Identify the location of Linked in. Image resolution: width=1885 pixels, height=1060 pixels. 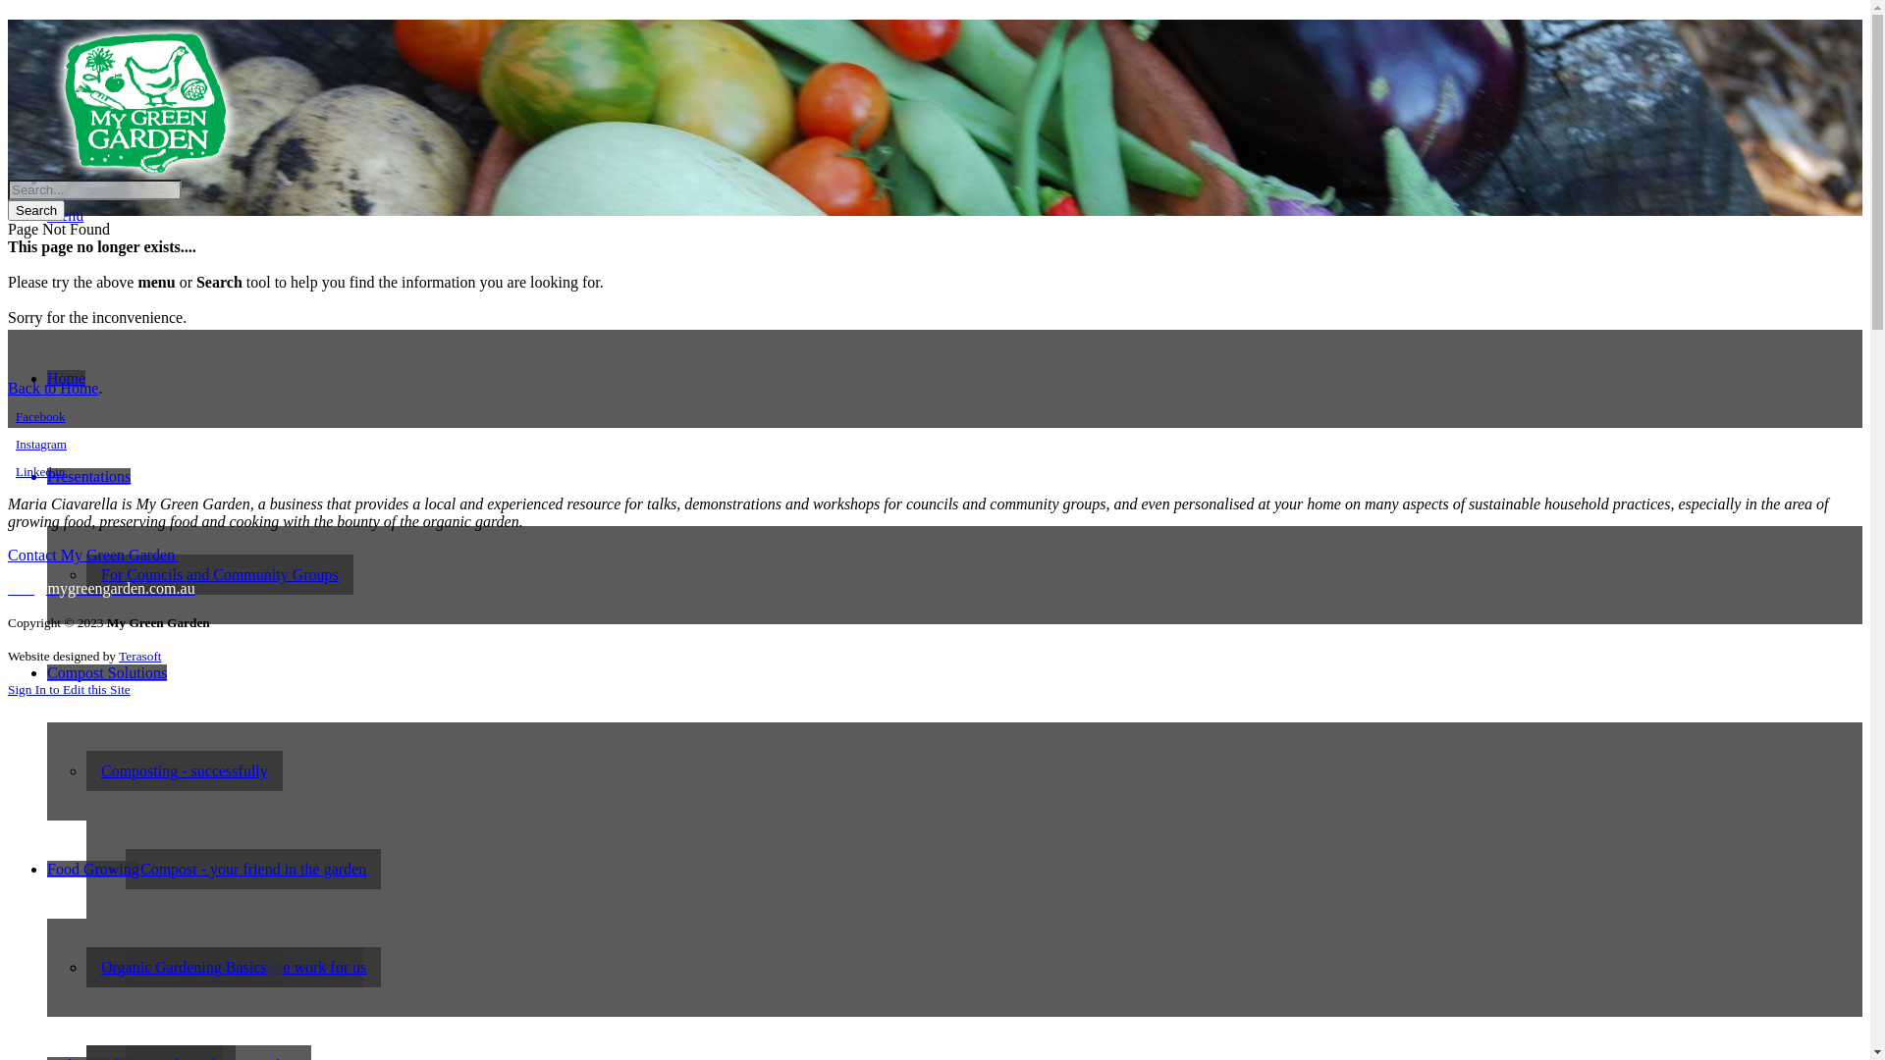
(40, 471).